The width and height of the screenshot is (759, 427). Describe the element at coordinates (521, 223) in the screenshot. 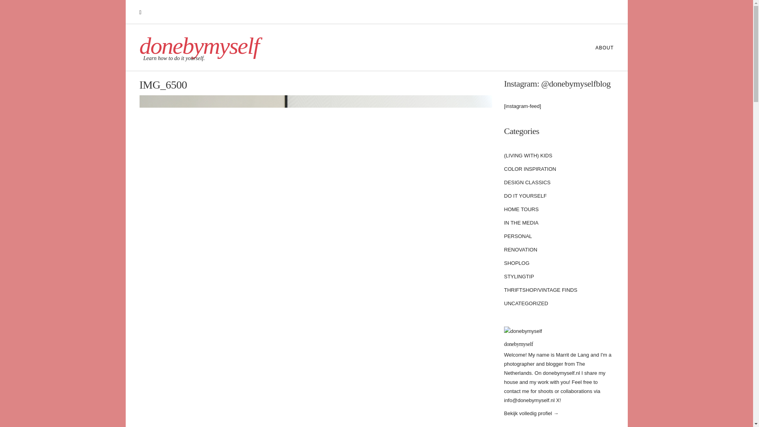

I see `IN THE MEDIA` at that location.